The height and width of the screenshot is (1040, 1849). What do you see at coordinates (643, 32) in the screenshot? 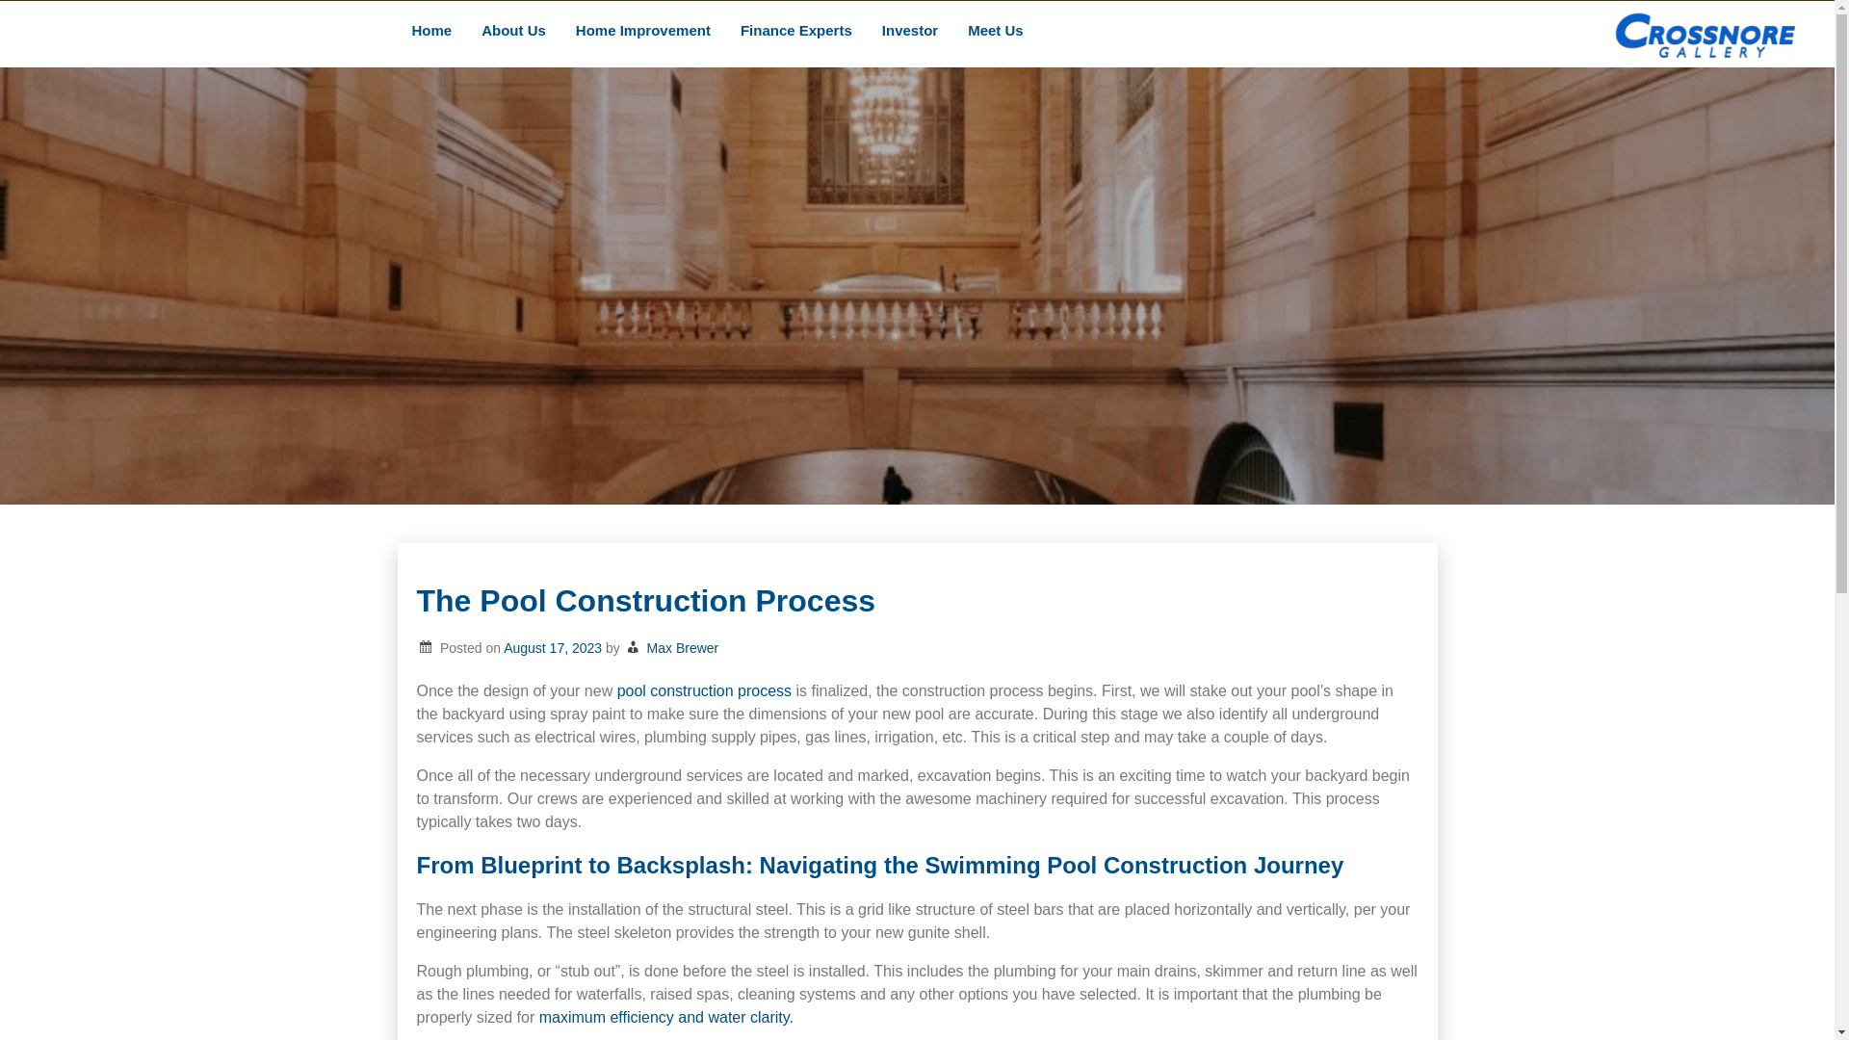
I see `Home Improvement` at bounding box center [643, 32].